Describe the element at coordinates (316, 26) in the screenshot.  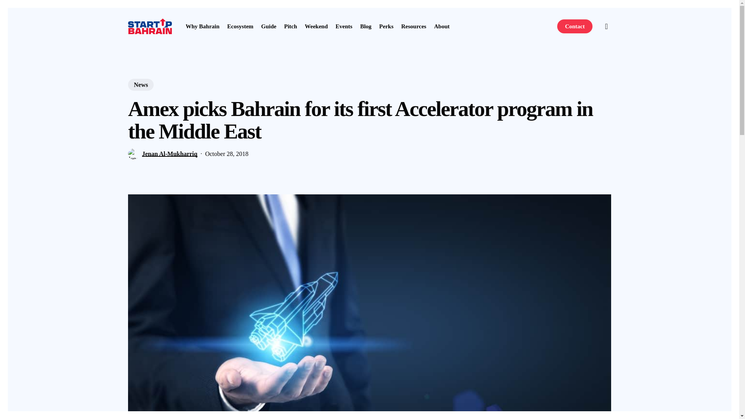
I see `Weekend` at that location.